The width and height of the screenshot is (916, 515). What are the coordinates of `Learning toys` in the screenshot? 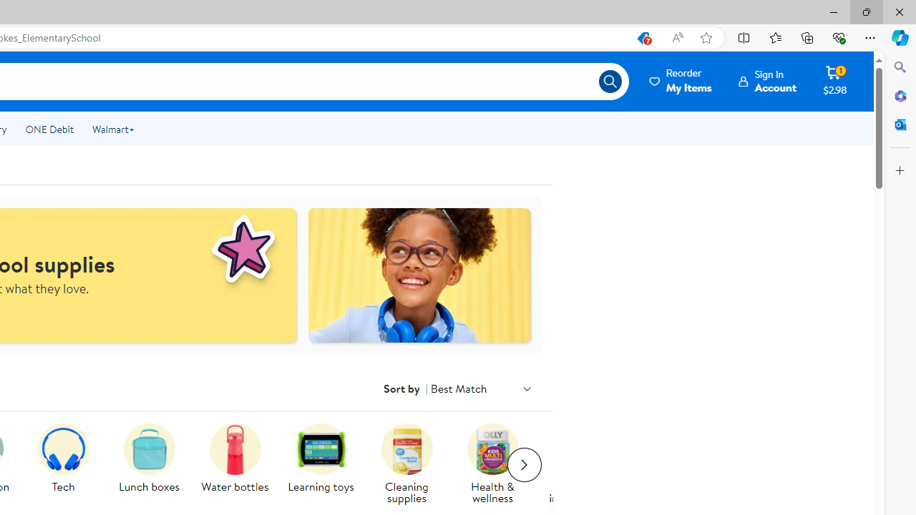 It's located at (326, 465).